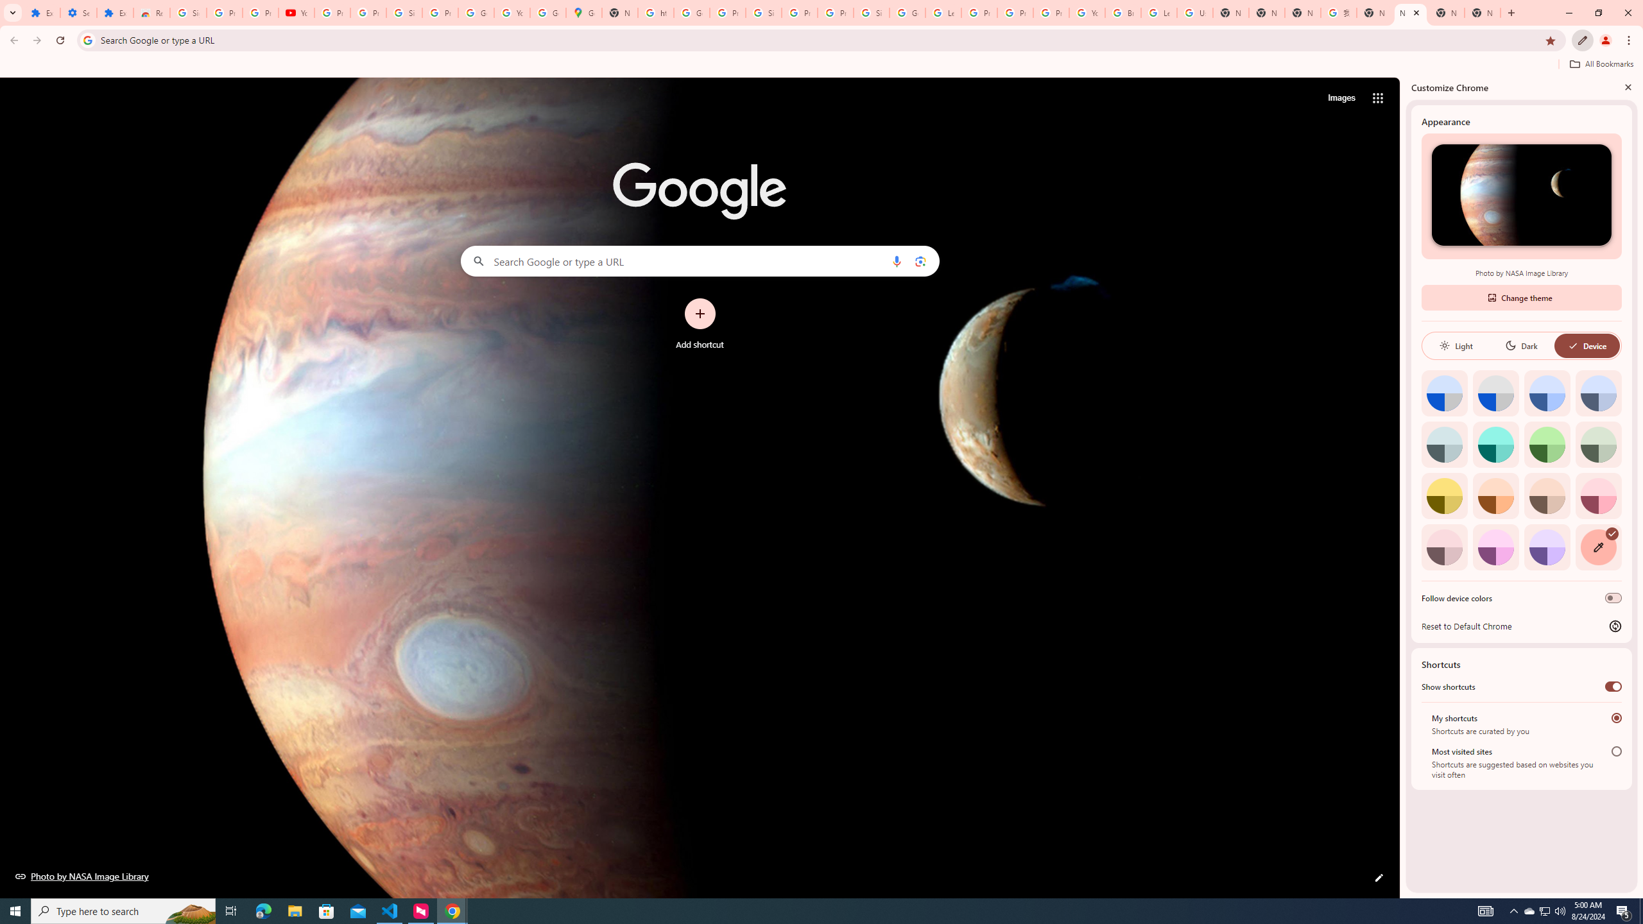 This screenshot has width=1643, height=924. What do you see at coordinates (151, 13) in the screenshot?
I see `Reviews: Helix Fruit Jump Arcade Game` at bounding box center [151, 13].